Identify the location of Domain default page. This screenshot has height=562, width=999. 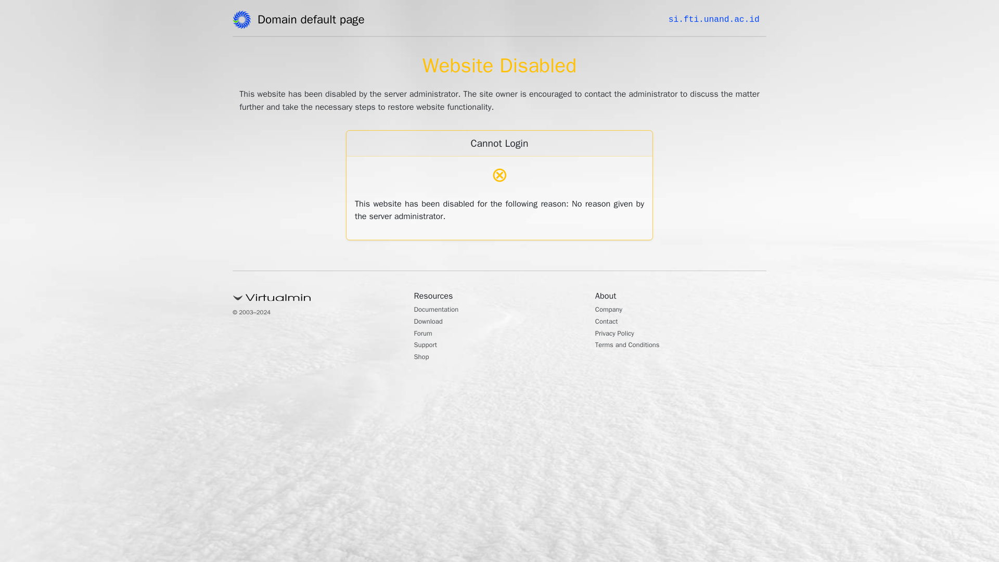
(314, 21).